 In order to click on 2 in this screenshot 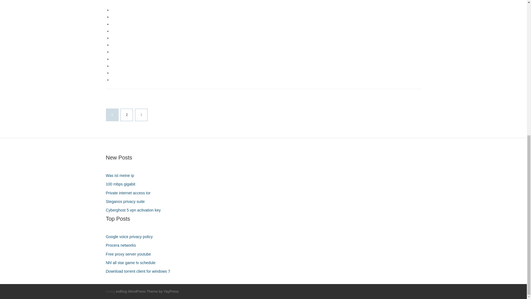, I will do `click(127, 115)`.